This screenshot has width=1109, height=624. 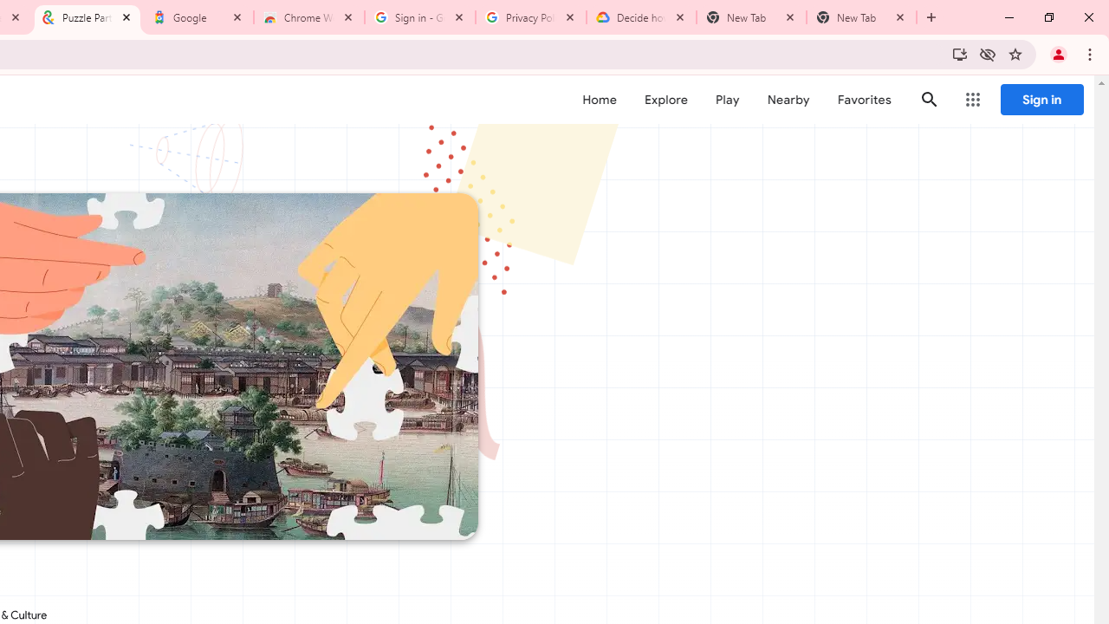 I want to click on Nearby, so click(x=788, y=100).